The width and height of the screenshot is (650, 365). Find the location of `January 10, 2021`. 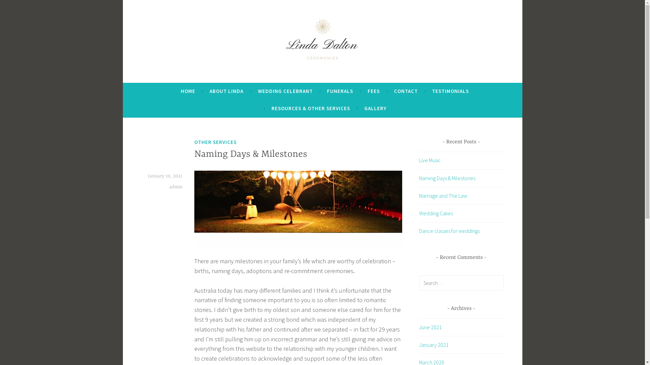

January 10, 2021 is located at coordinates (165, 176).